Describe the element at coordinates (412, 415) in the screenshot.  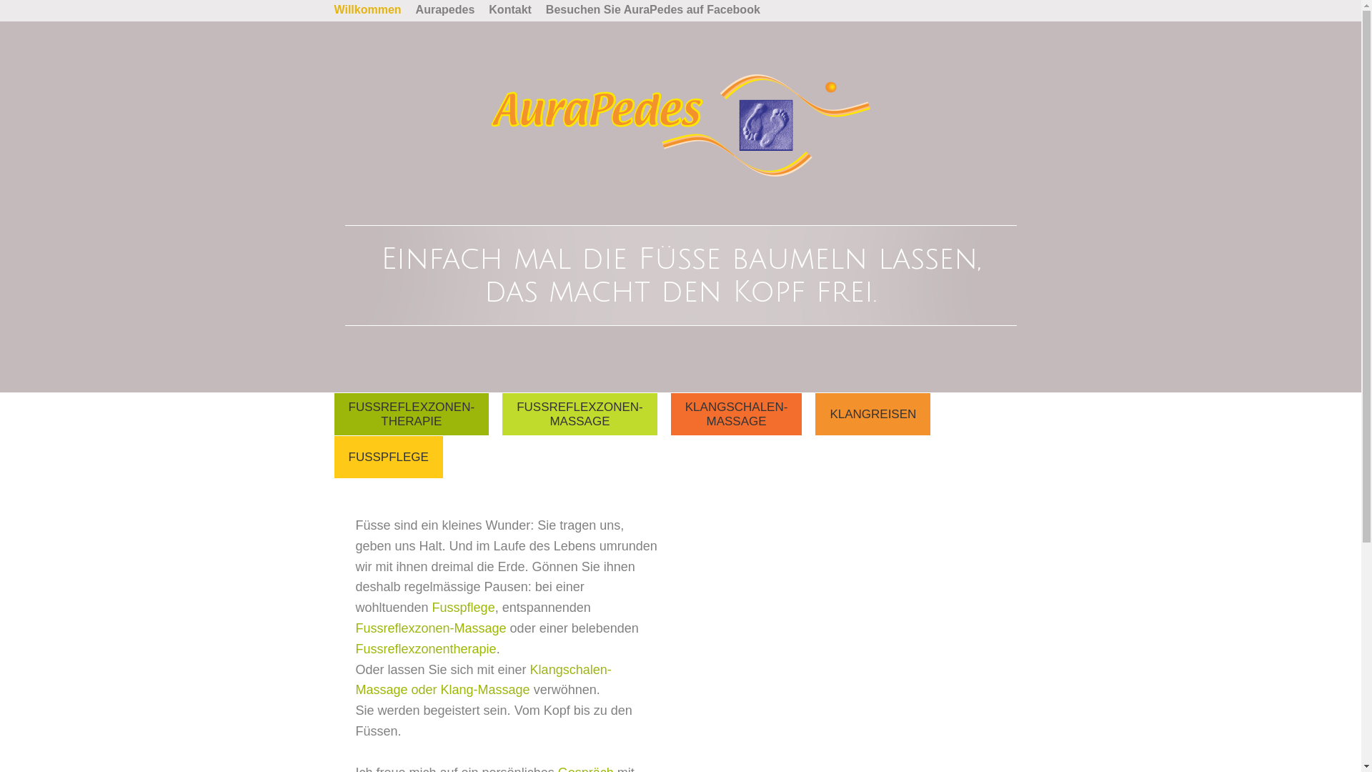
I see `FUSSREFLEXZONEN-
THERAPIE` at that location.